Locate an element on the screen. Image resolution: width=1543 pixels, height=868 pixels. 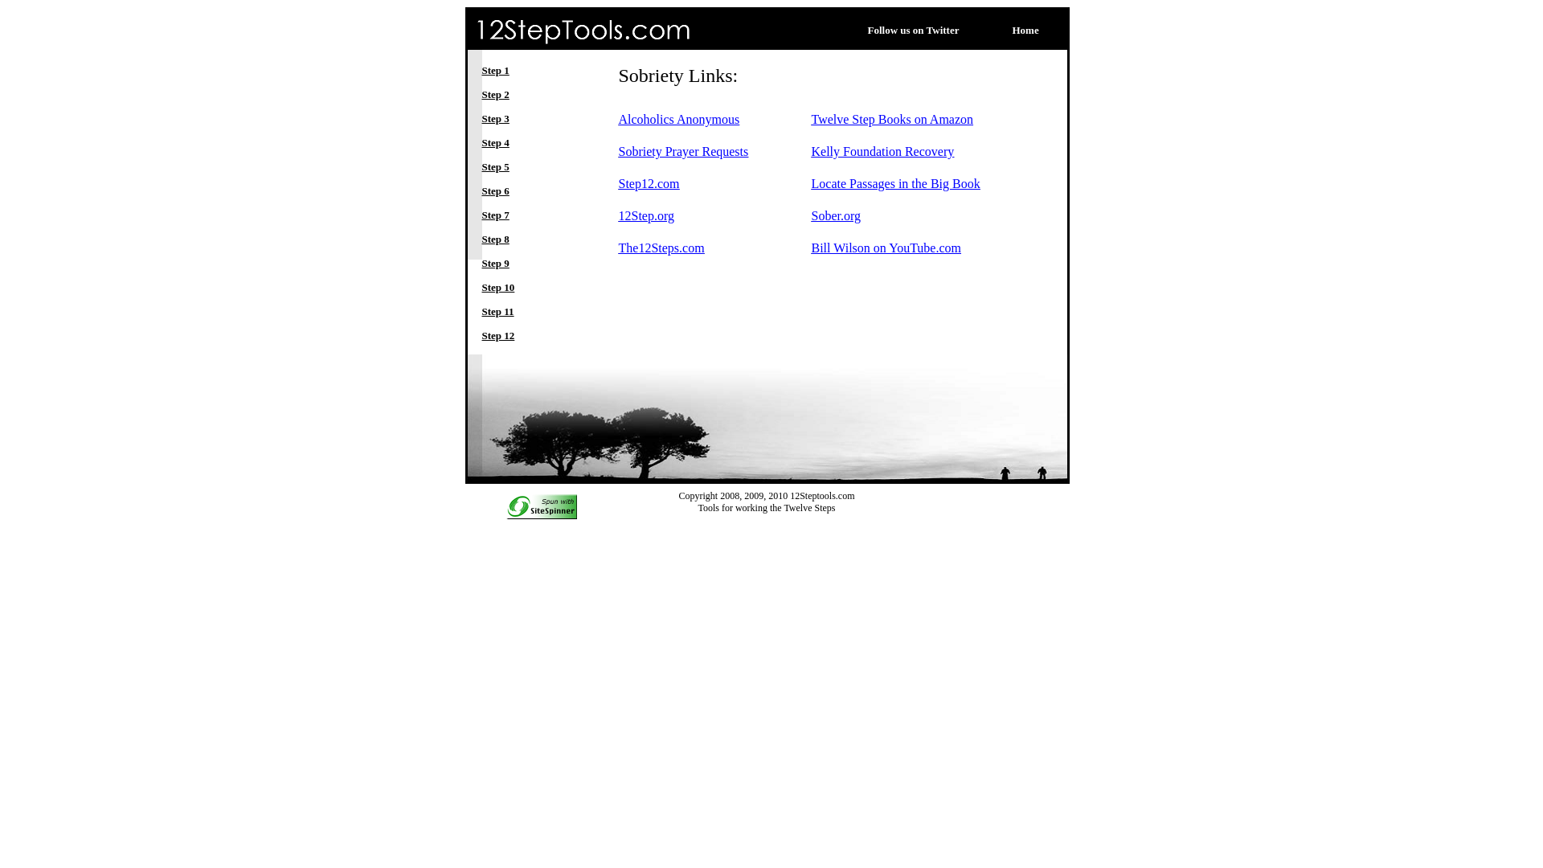
12Step.org is located at coordinates (646, 215).